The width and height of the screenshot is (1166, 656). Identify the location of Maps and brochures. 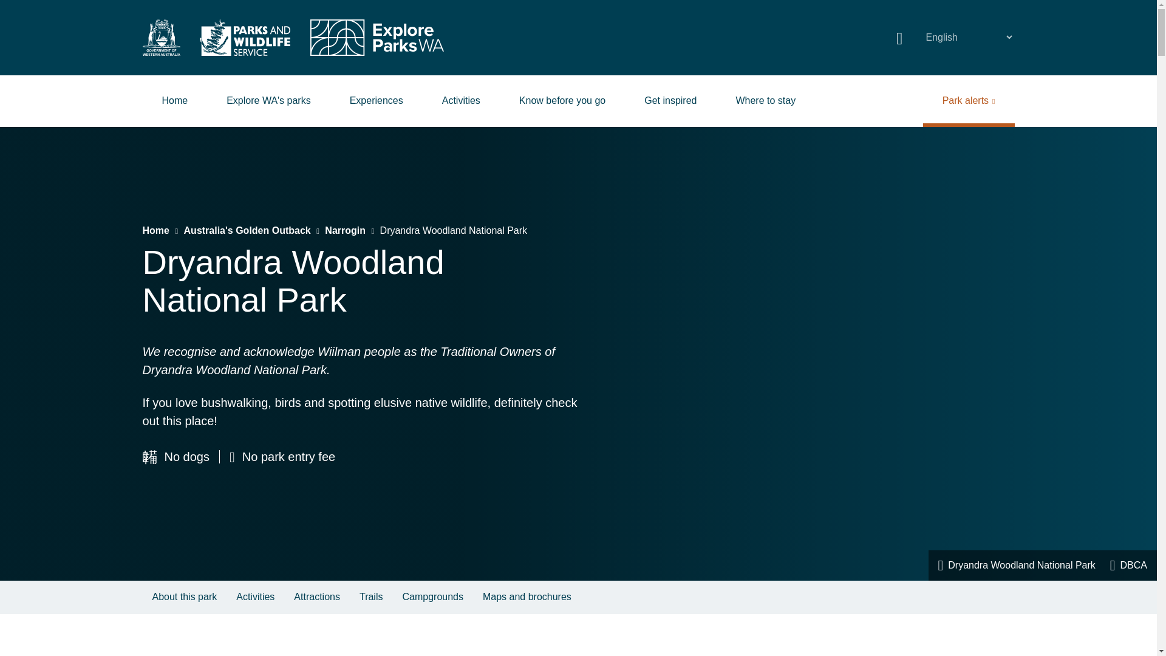
(527, 596).